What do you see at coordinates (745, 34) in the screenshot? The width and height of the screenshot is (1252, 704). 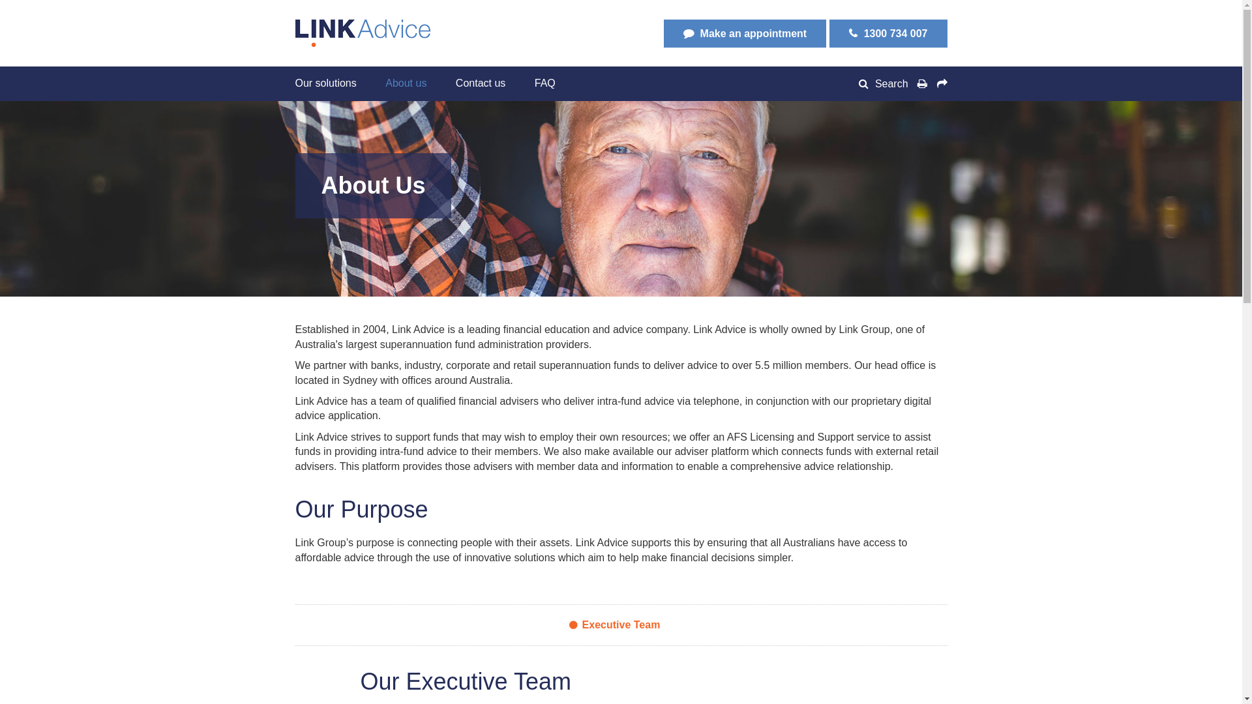 I see `Make an appointment` at bounding box center [745, 34].